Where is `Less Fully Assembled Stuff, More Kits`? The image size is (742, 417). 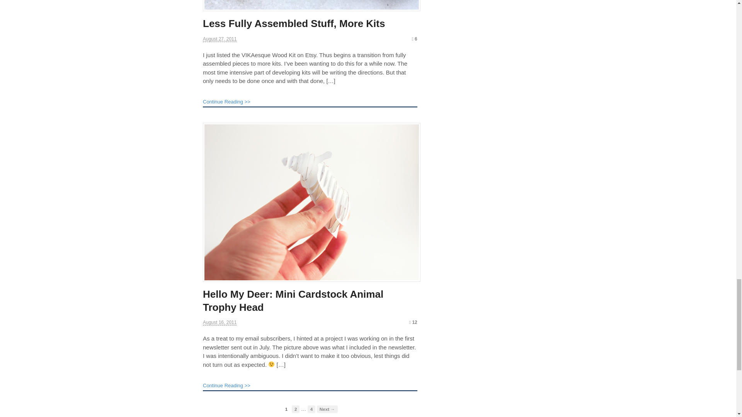 Less Fully Assembled Stuff, More Kits is located at coordinates (294, 23).